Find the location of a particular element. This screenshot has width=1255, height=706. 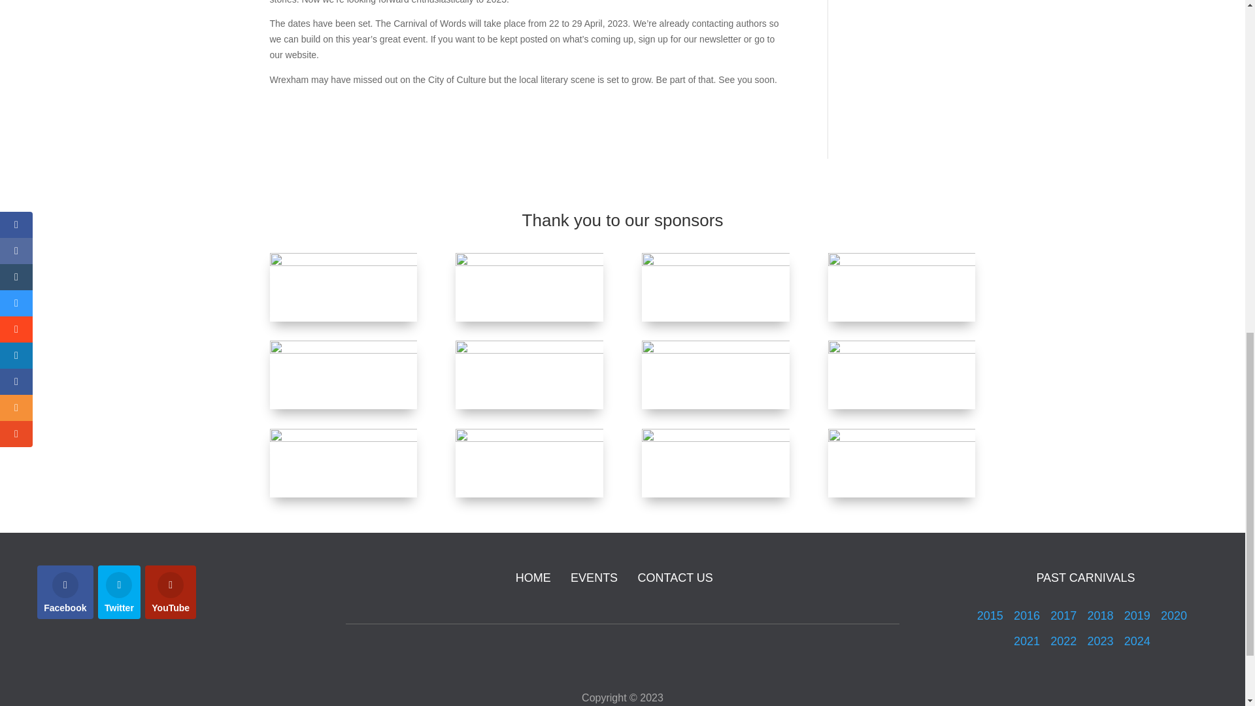

Rotary - Wrexham is located at coordinates (528, 375).